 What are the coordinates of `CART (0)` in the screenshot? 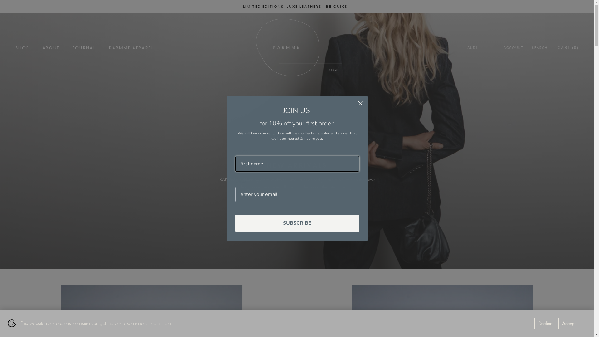 It's located at (568, 47).